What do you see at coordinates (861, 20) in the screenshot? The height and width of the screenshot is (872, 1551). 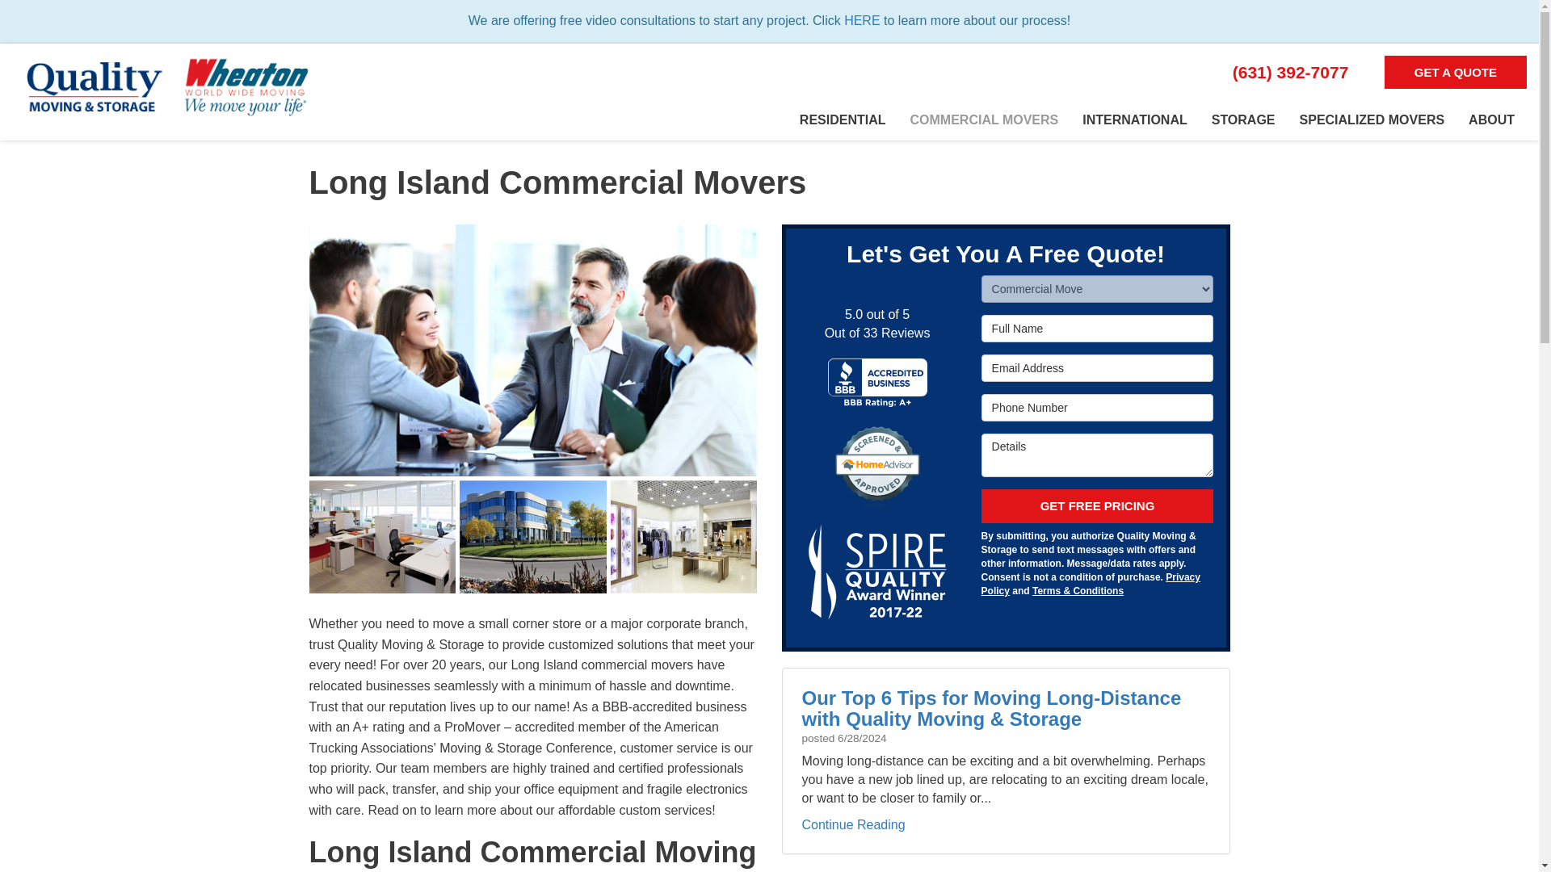 I see `HERE` at bounding box center [861, 20].